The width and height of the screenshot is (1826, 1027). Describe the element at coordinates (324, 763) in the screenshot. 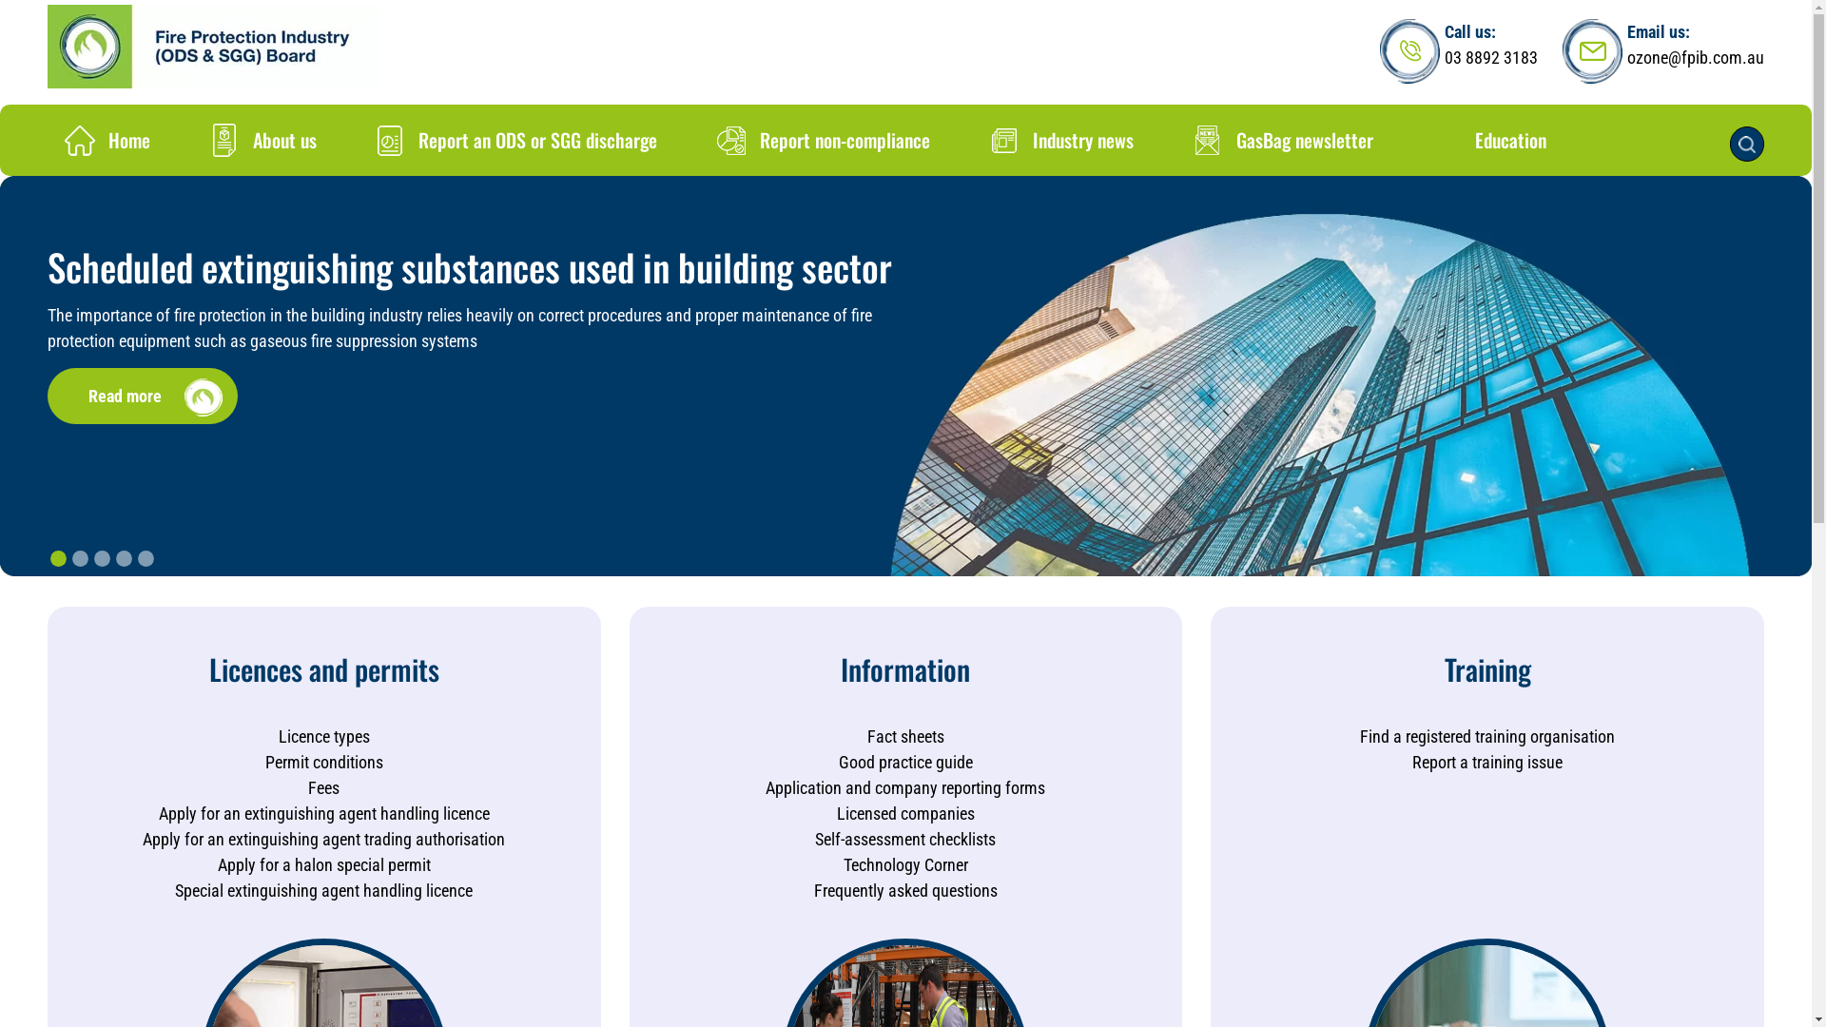

I see `Permit conditions` at that location.